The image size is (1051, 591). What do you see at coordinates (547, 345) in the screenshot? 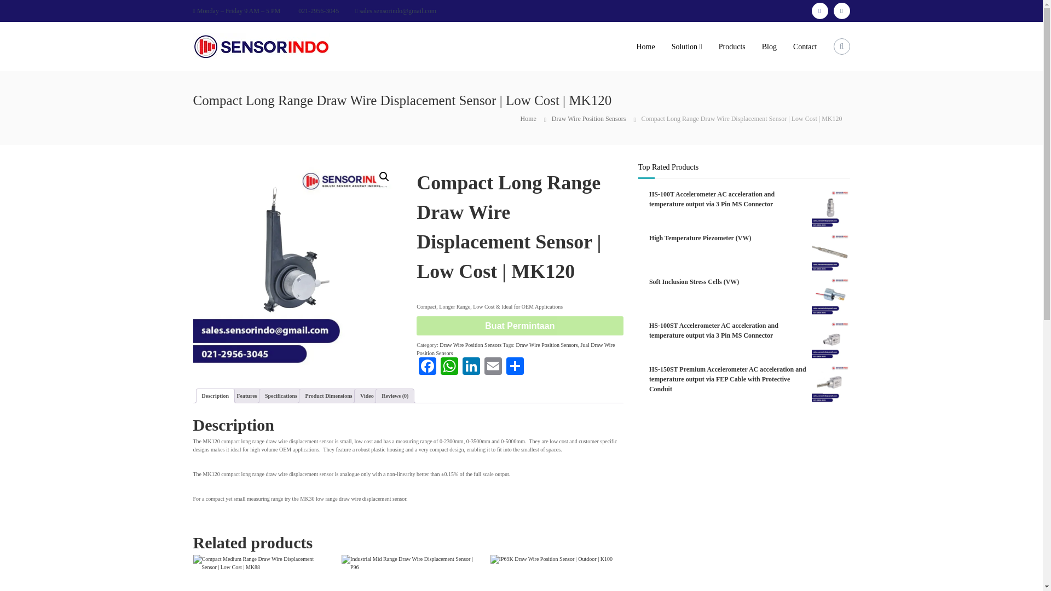
I see `Draw Wire Position Sensors` at bounding box center [547, 345].